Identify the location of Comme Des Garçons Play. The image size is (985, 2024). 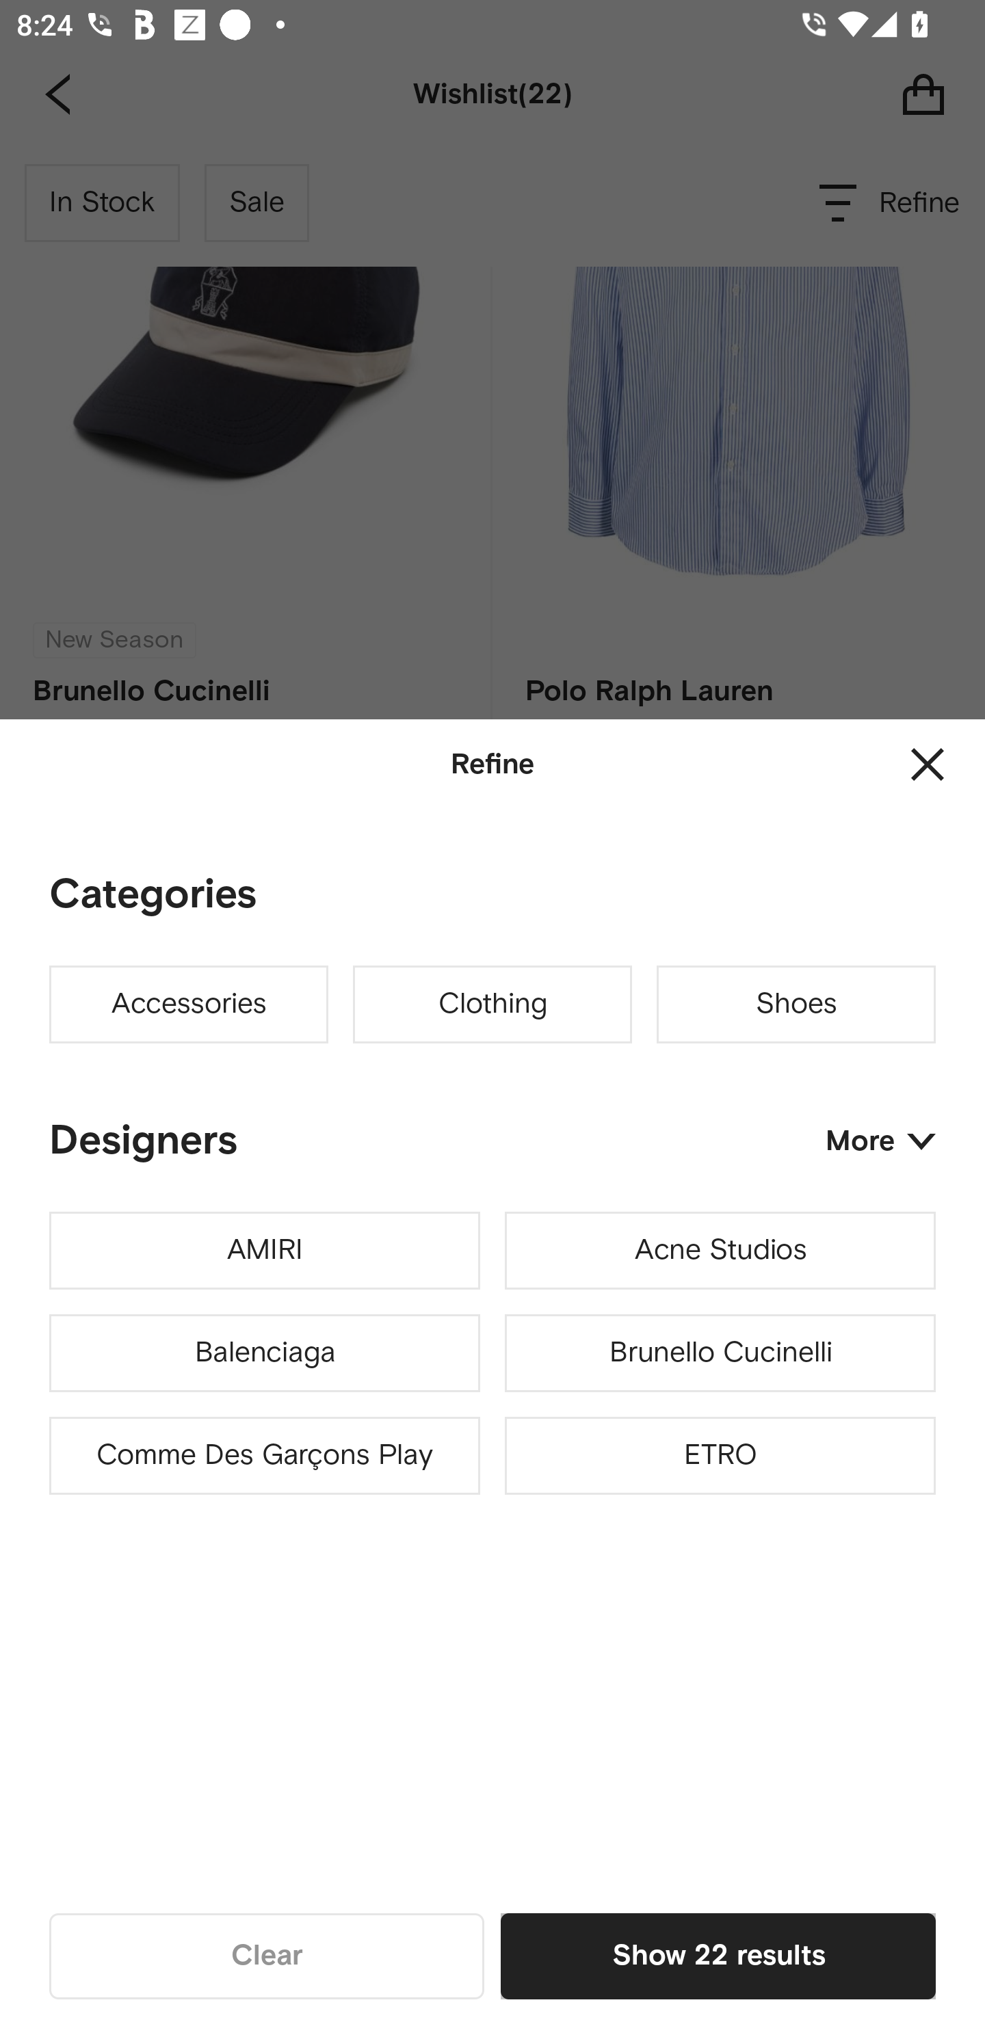
(265, 1456).